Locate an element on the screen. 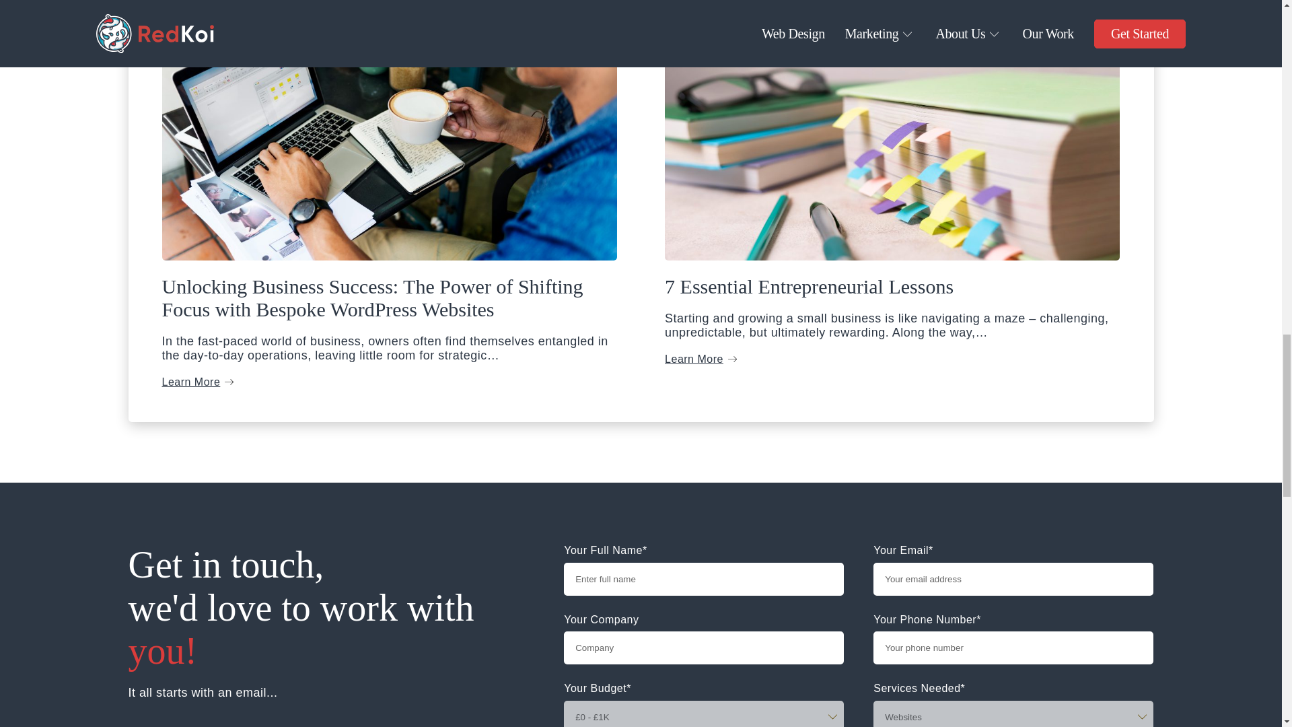  Learn More is located at coordinates (703, 359).